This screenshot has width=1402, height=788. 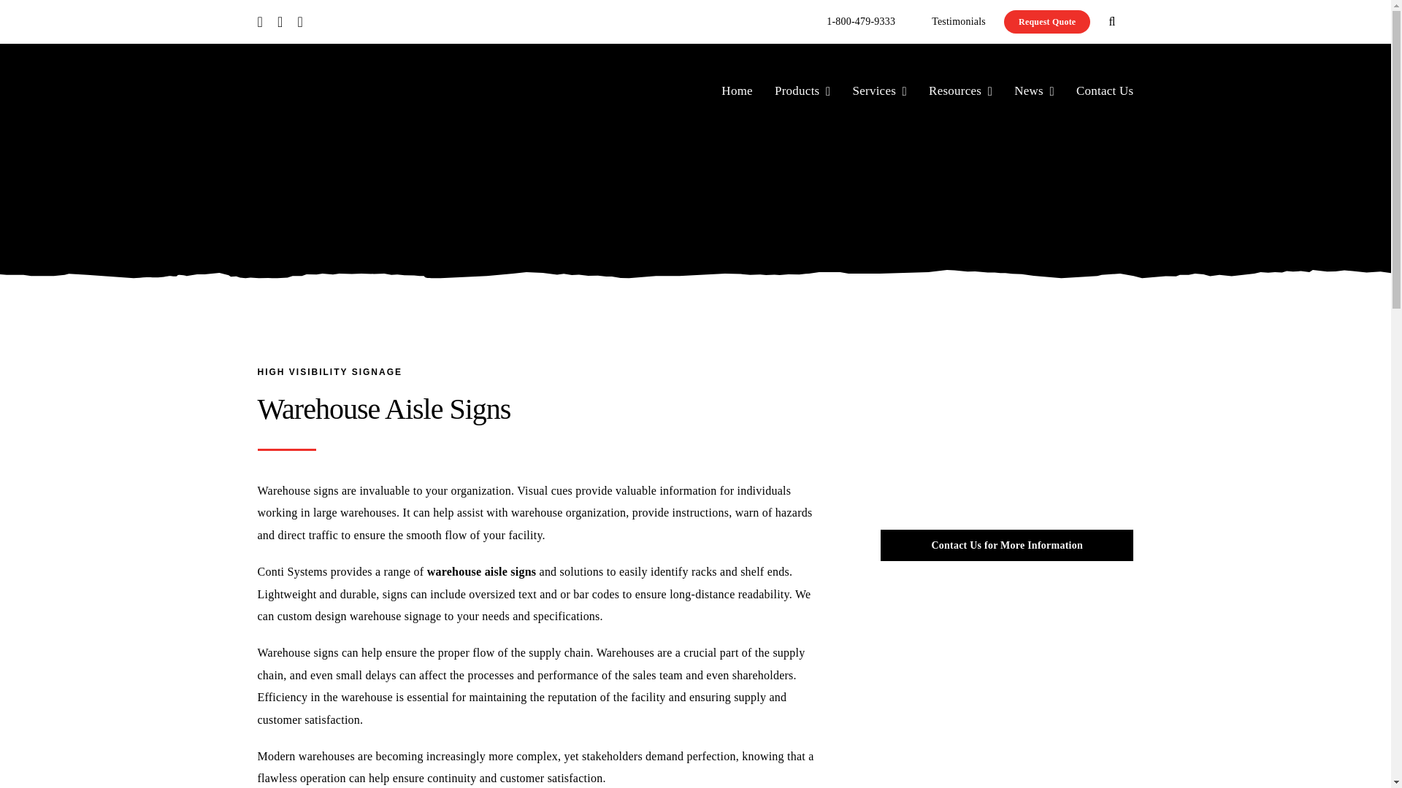 What do you see at coordinates (803, 91) in the screenshot?
I see `Products` at bounding box center [803, 91].